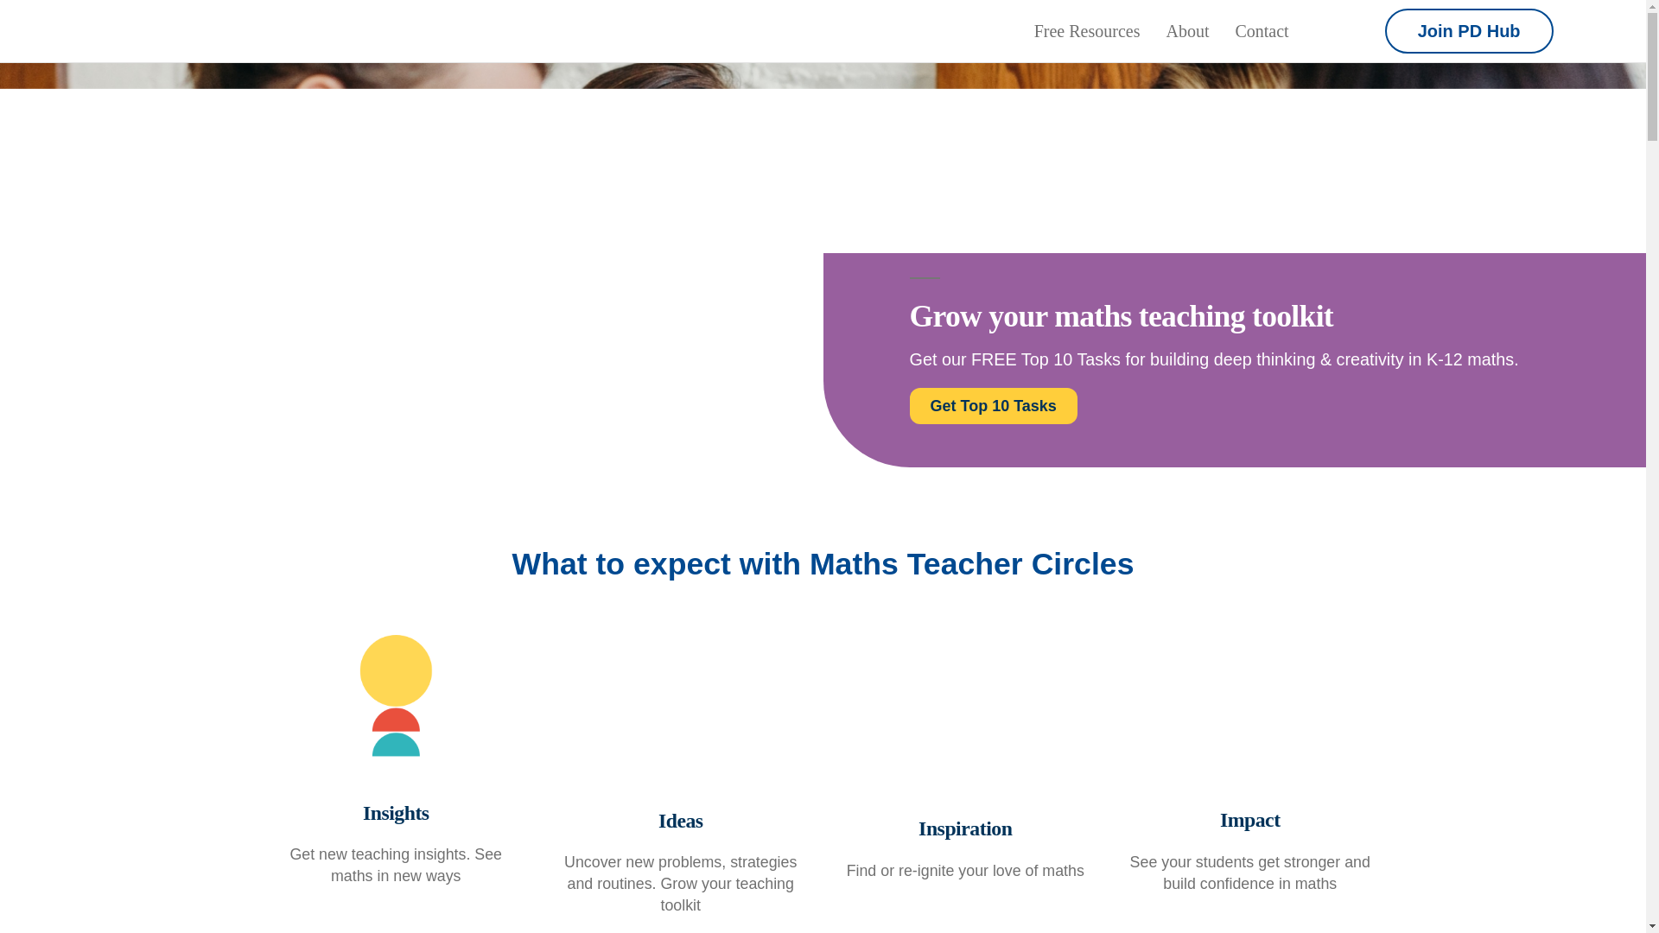  What do you see at coordinates (1262, 31) in the screenshot?
I see `Contact` at bounding box center [1262, 31].